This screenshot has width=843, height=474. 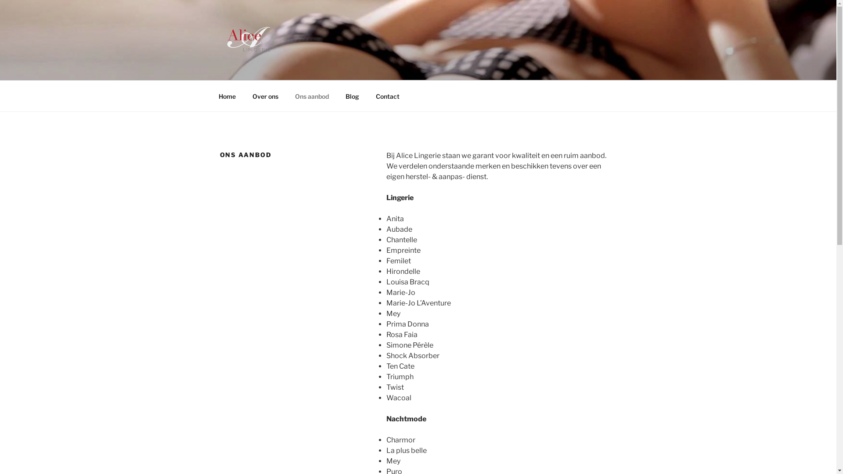 I want to click on Home, so click(x=227, y=96).